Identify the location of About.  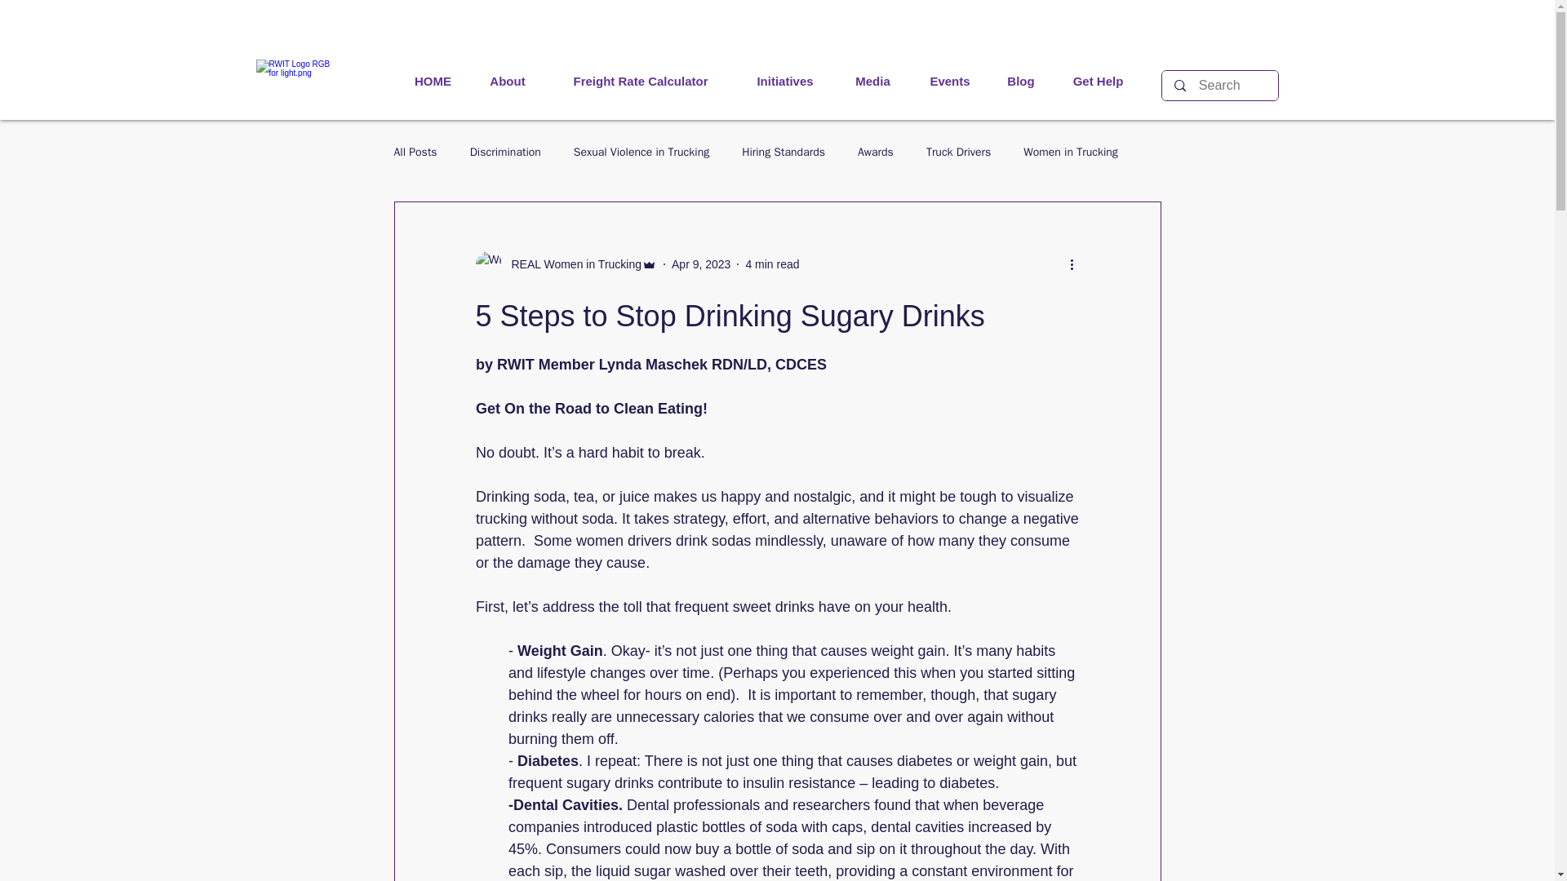
(507, 82).